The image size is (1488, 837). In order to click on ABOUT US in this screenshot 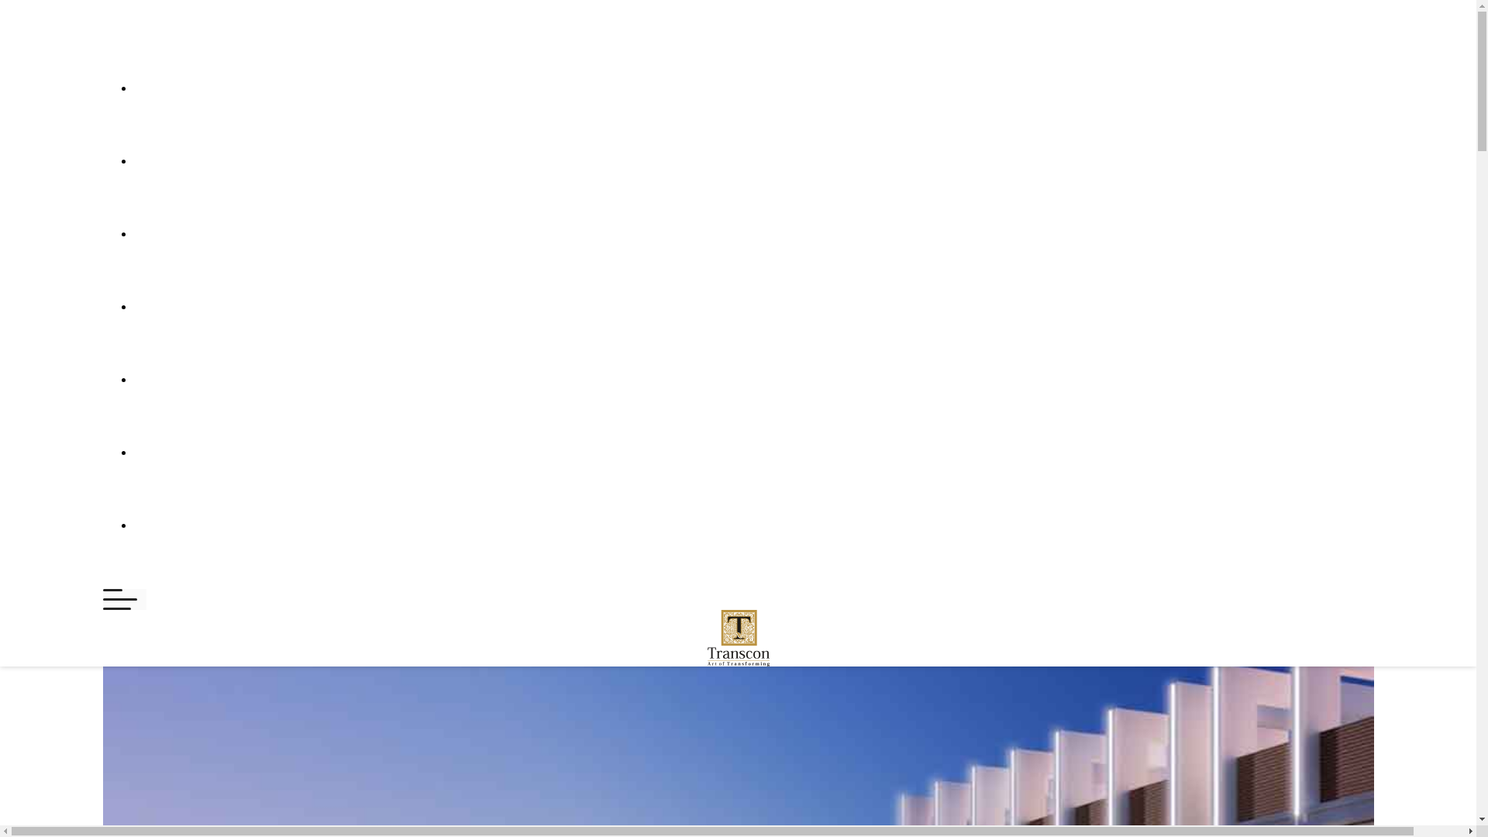, I will do `click(215, 81)`.